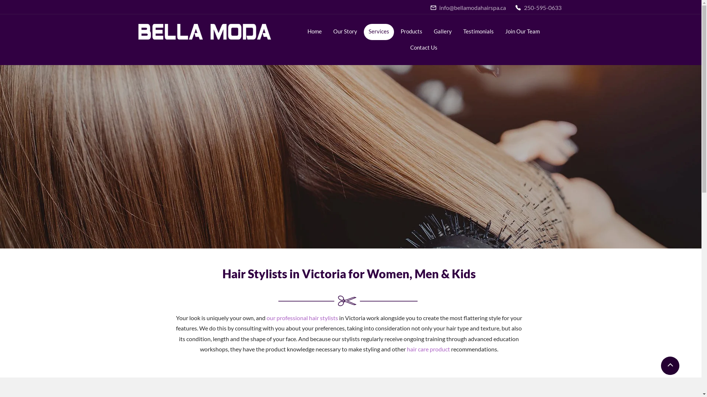 The height and width of the screenshot is (397, 707). What do you see at coordinates (412, 32) in the screenshot?
I see `Products` at bounding box center [412, 32].